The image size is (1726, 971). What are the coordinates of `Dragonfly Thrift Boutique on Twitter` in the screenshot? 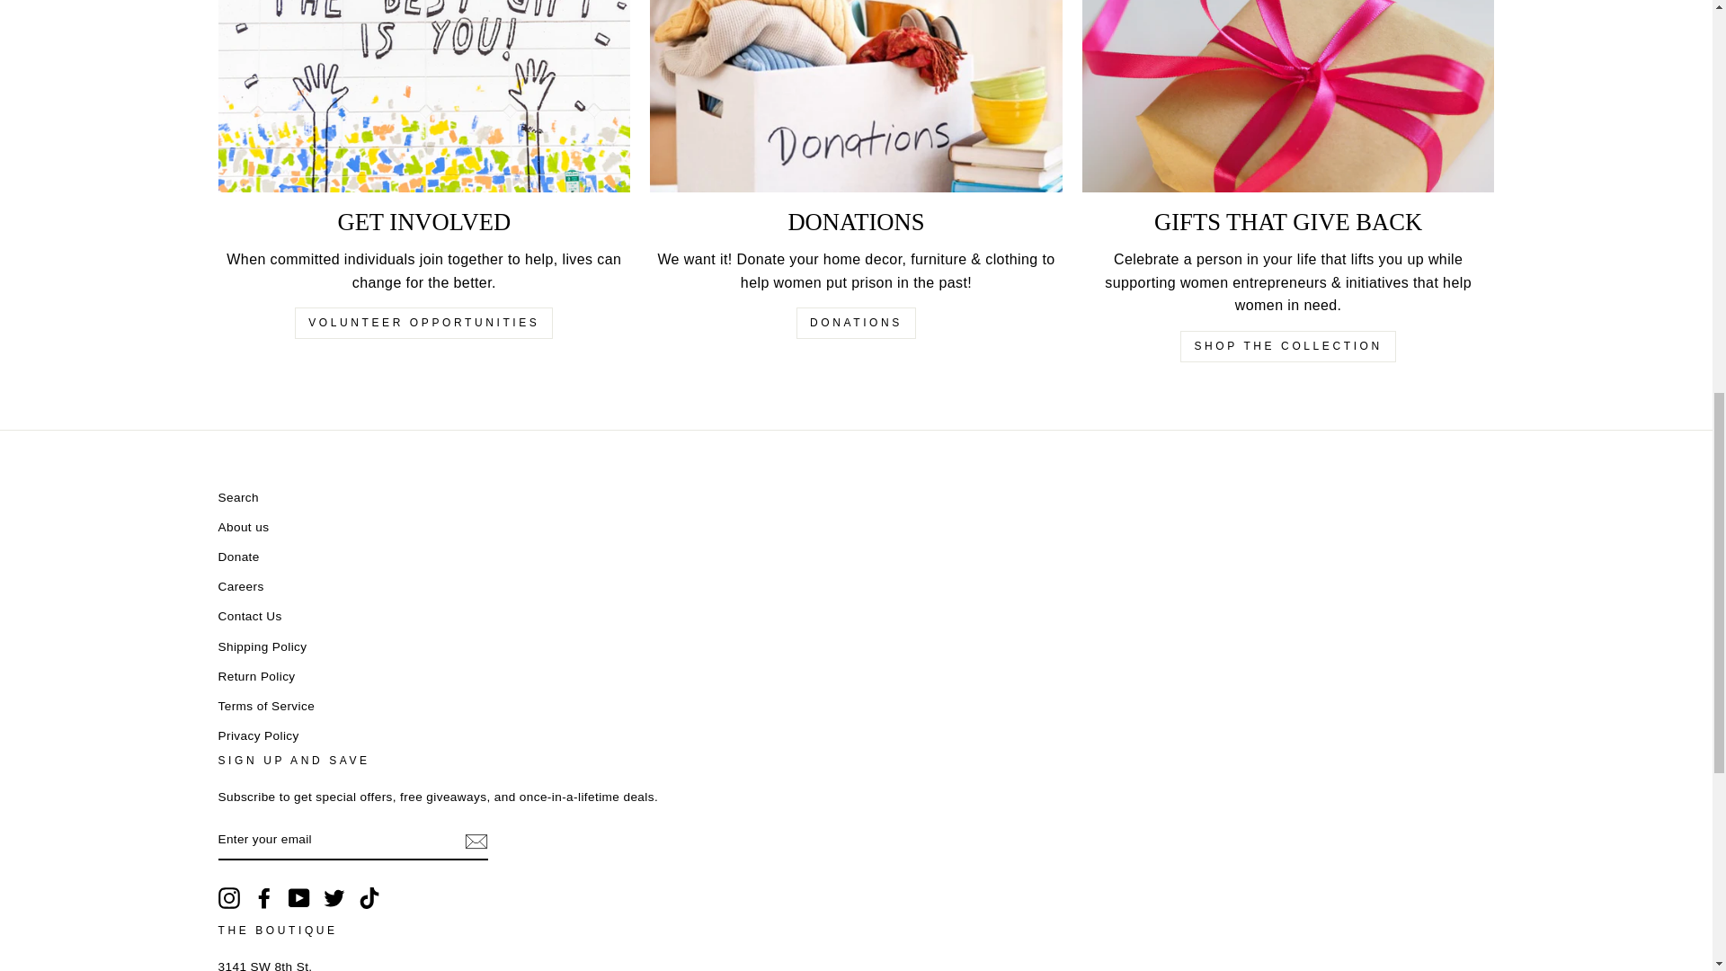 It's located at (334, 897).